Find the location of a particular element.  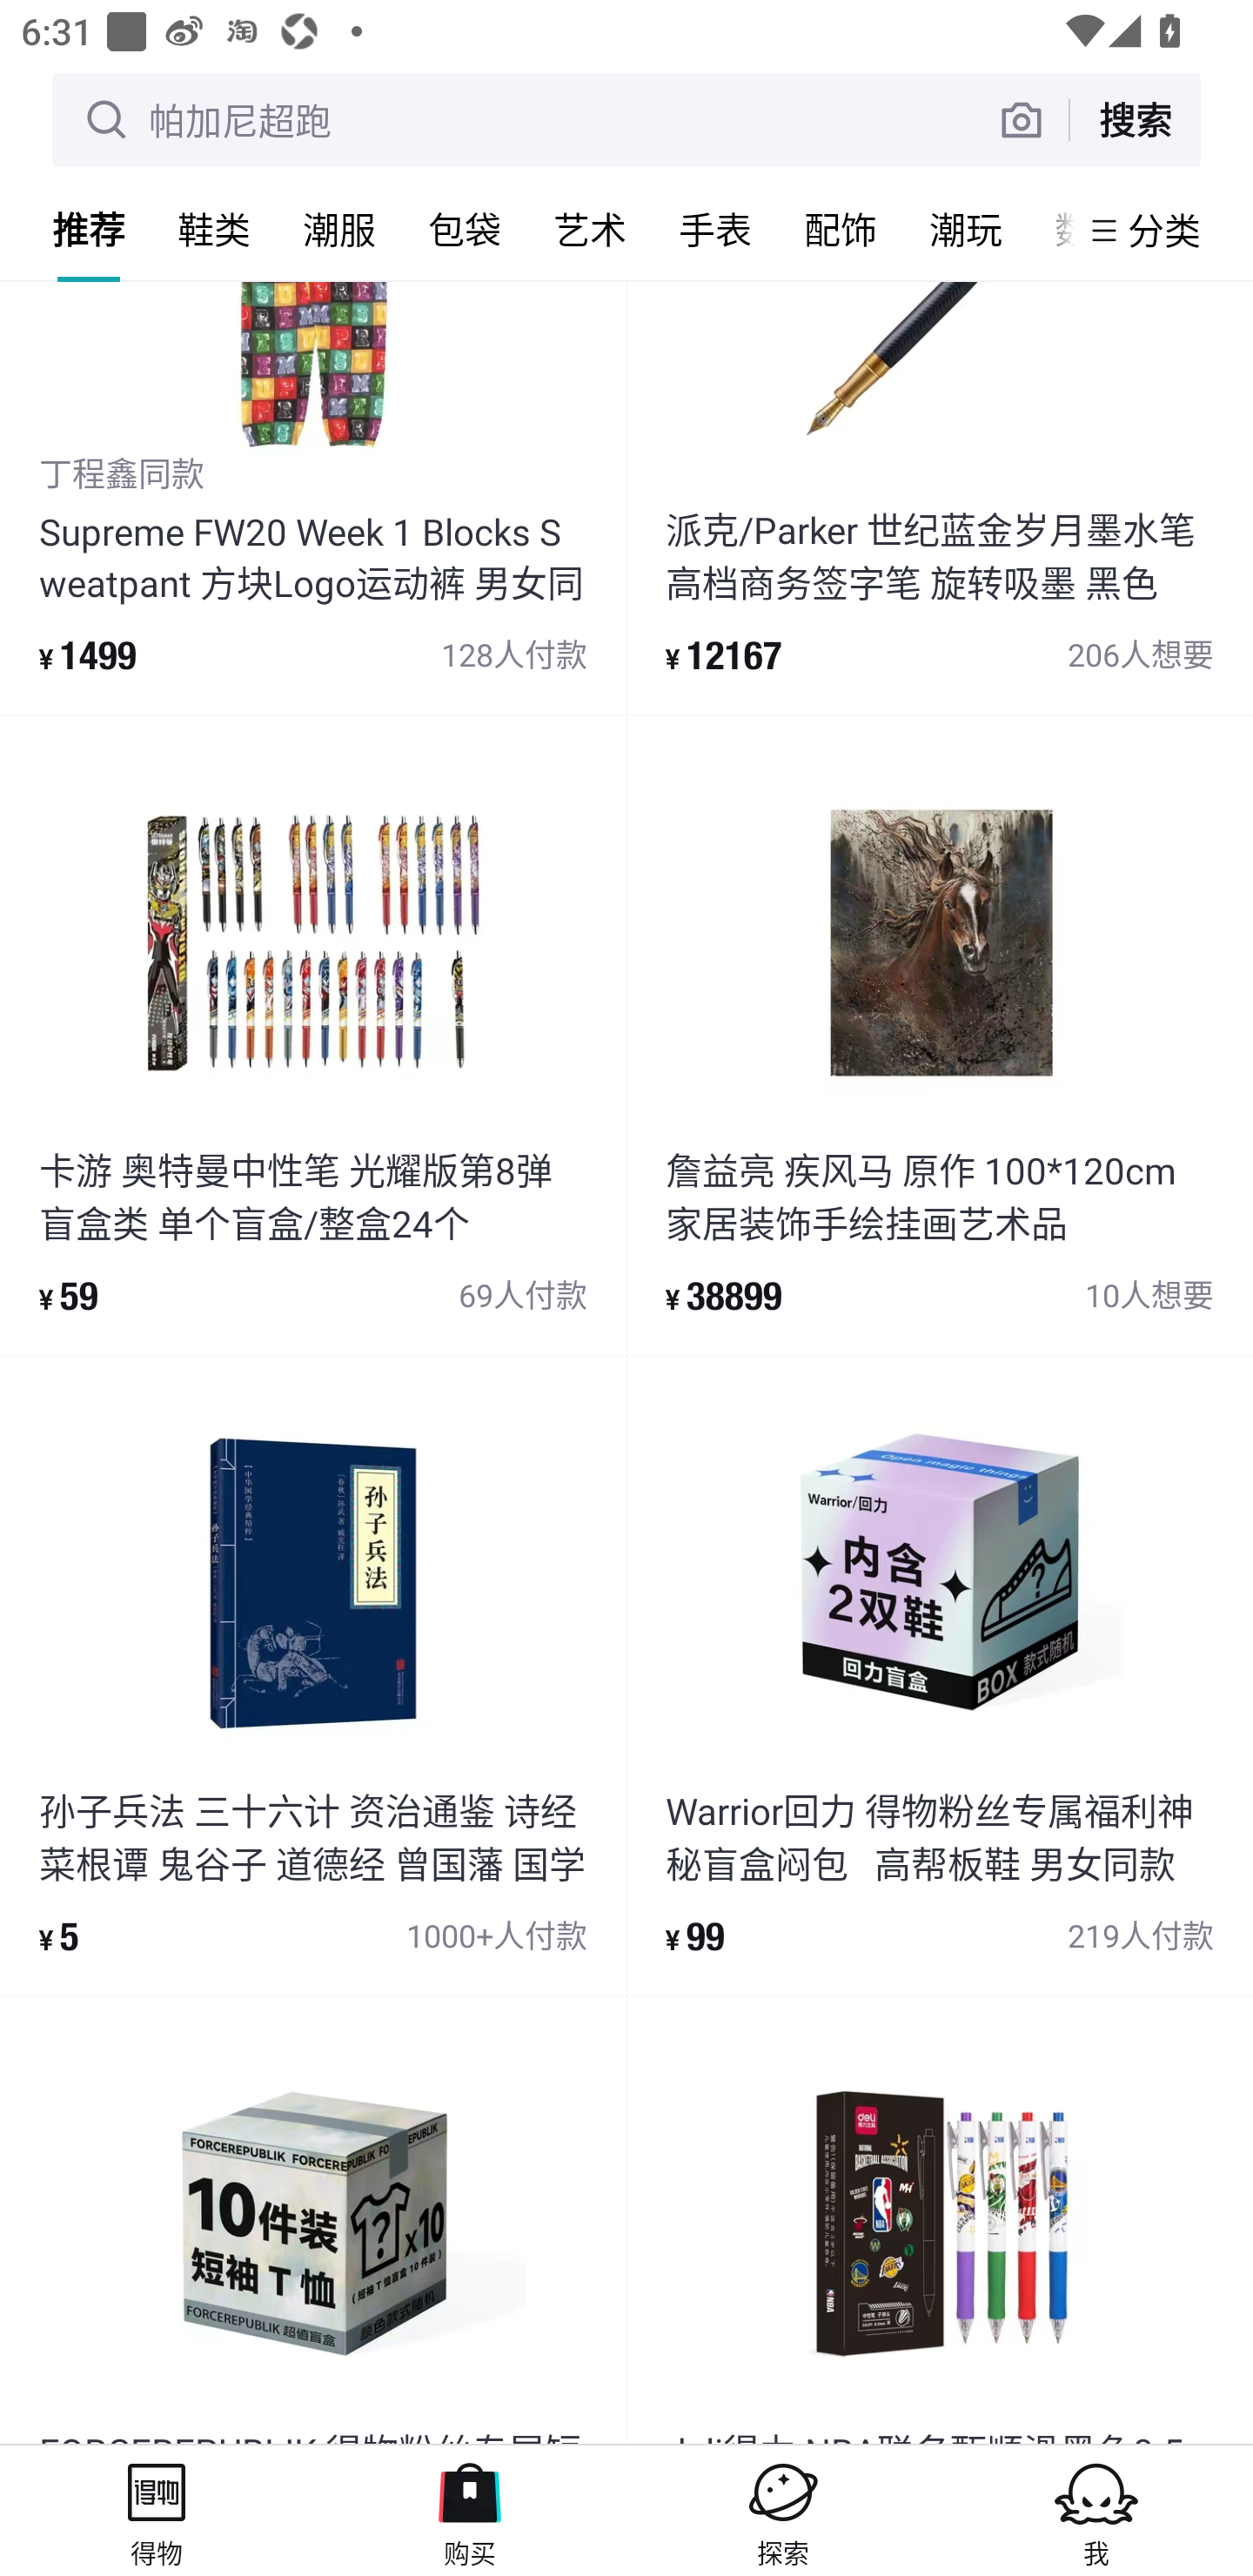

包袋 is located at coordinates (465, 229).